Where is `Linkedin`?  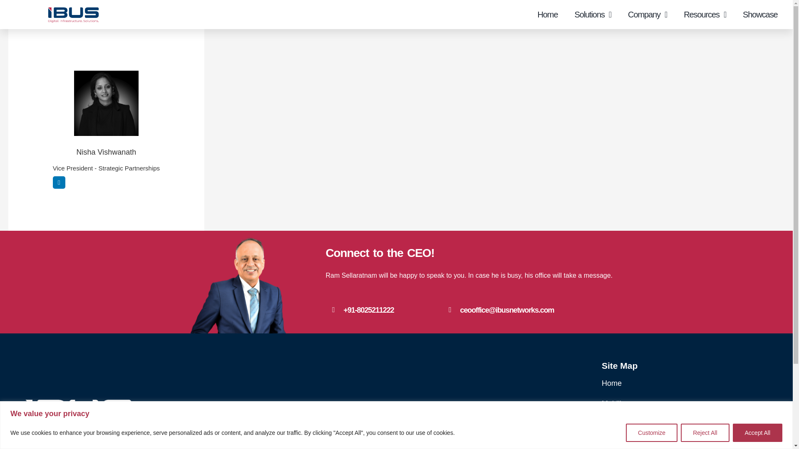 Linkedin is located at coordinates (59, 182).